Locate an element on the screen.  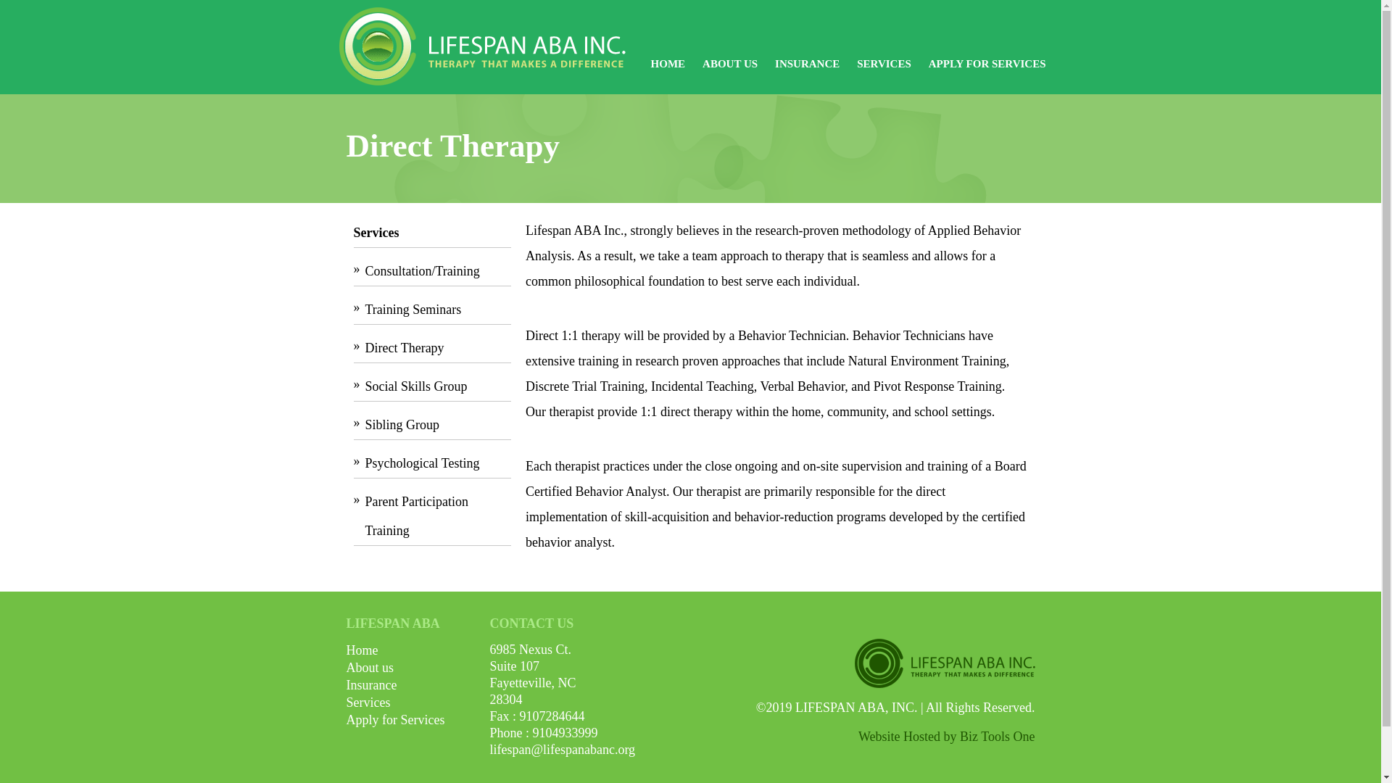
Apply for Services is located at coordinates (396, 719).